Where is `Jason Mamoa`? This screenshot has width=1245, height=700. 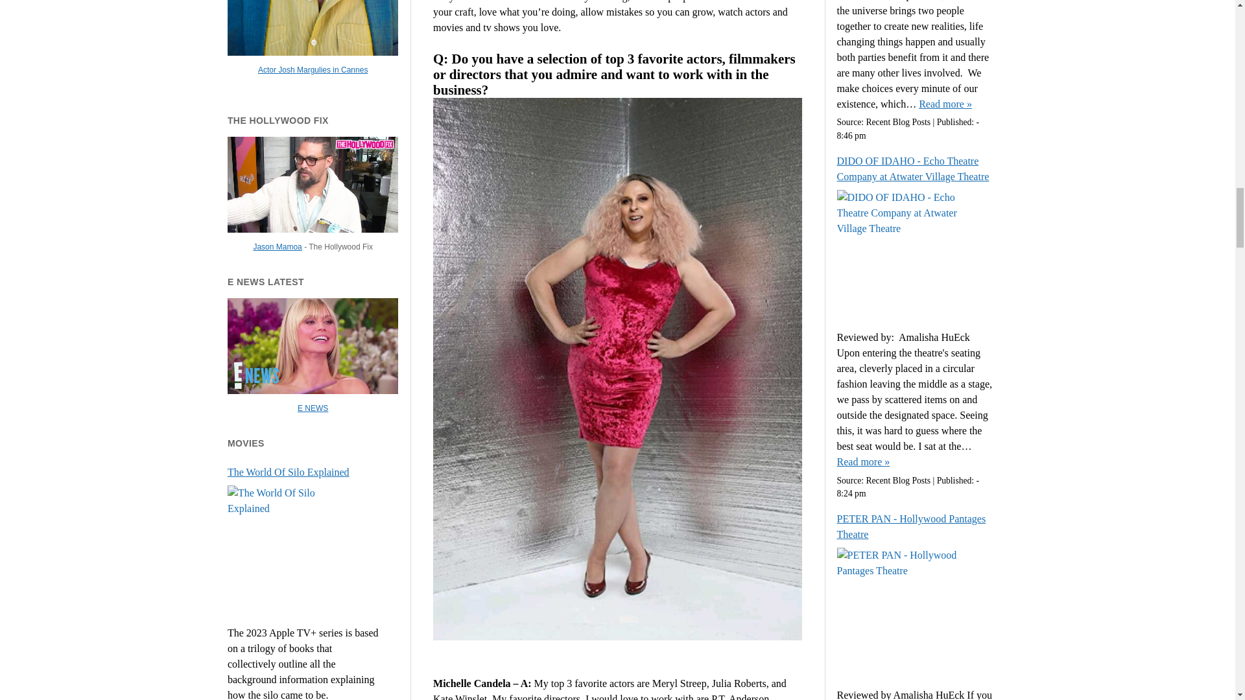 Jason Mamoa is located at coordinates (276, 246).